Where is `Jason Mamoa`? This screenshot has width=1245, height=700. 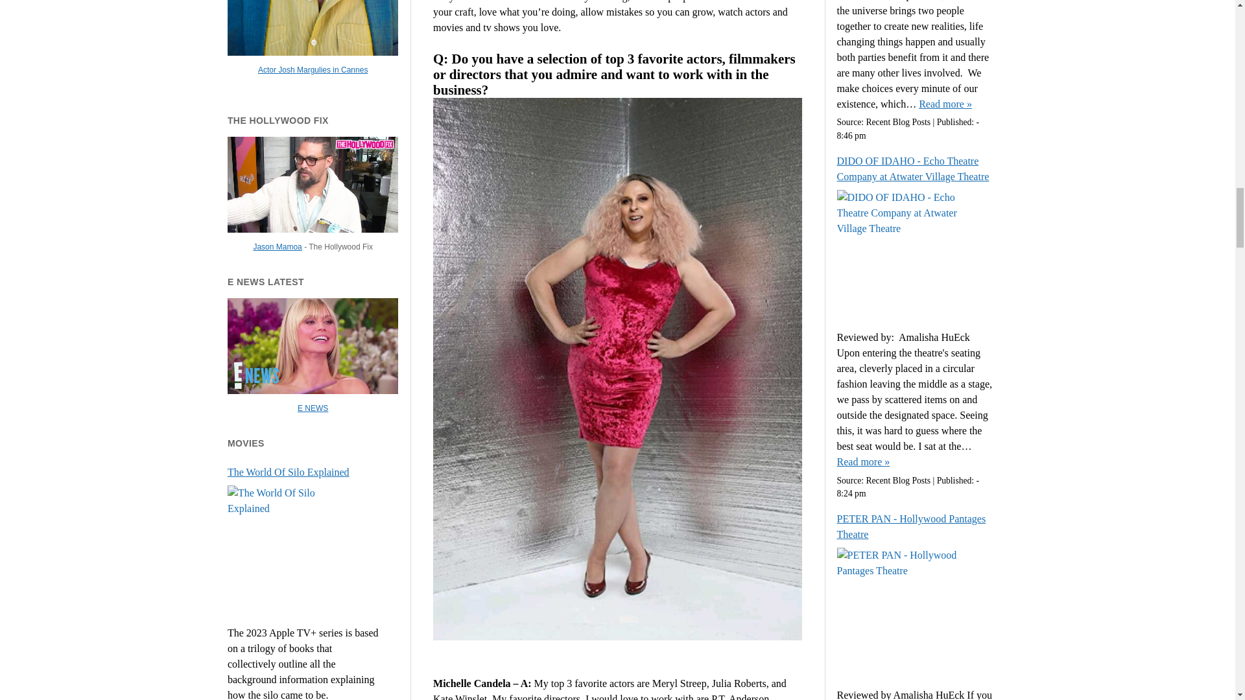 Jason Mamoa is located at coordinates (276, 246).